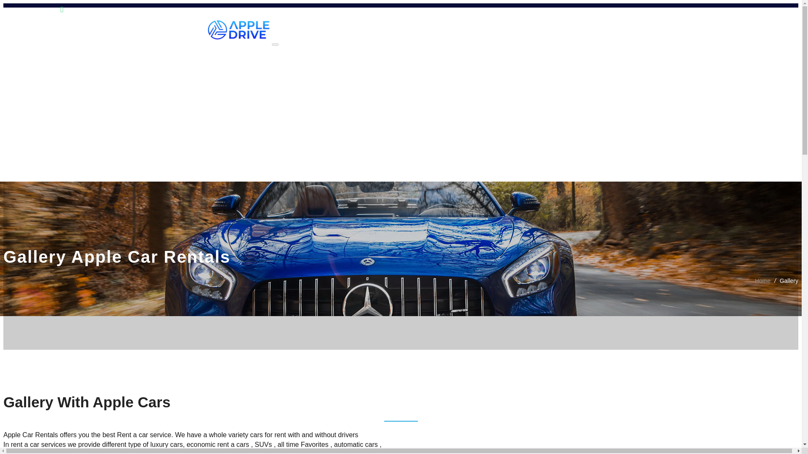 This screenshot has width=808, height=454. Describe the element at coordinates (30, 176) in the screenshot. I see `CONTACT US` at that location.